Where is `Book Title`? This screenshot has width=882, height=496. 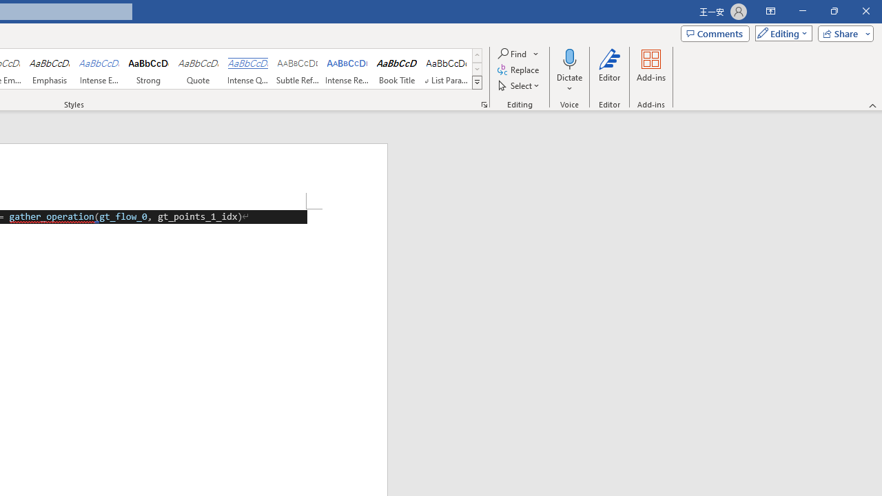 Book Title is located at coordinates (397, 69).